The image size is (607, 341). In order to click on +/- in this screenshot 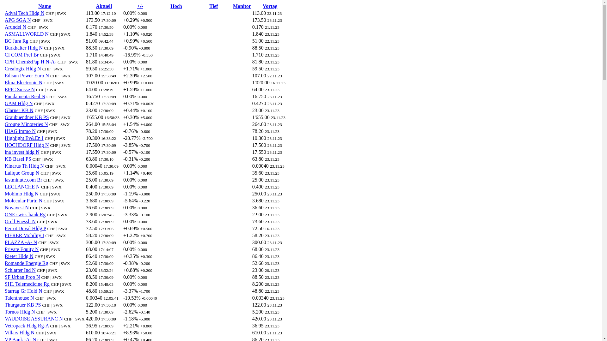, I will do `click(140, 6)`.